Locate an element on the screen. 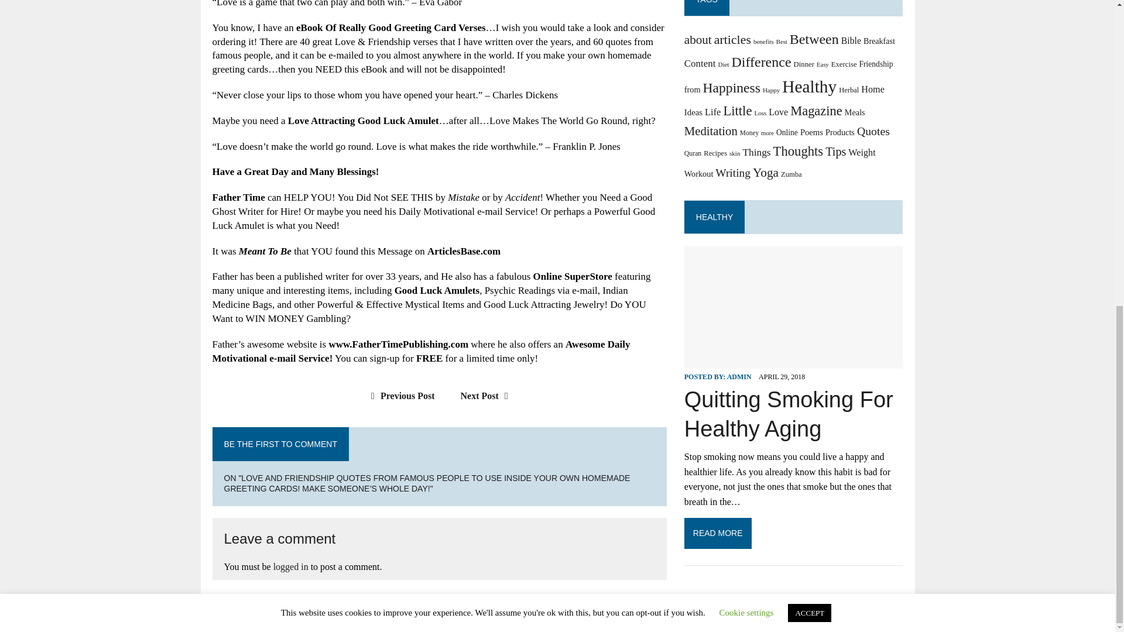  logged in is located at coordinates (290, 566).